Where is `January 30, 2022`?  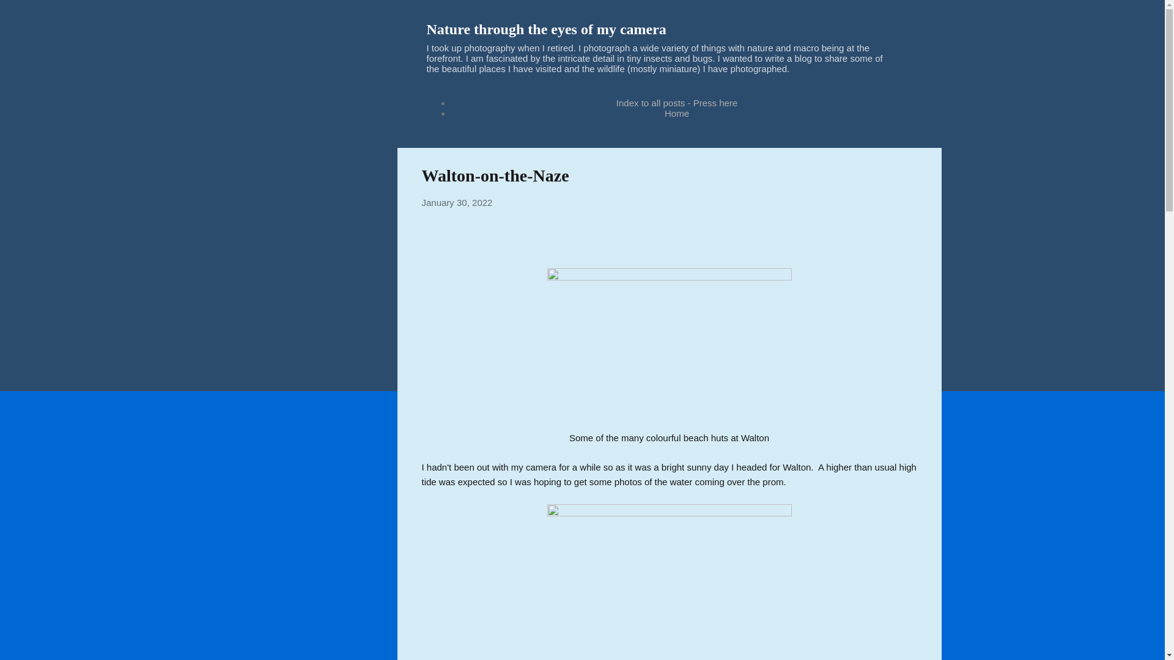 January 30, 2022 is located at coordinates (457, 202).